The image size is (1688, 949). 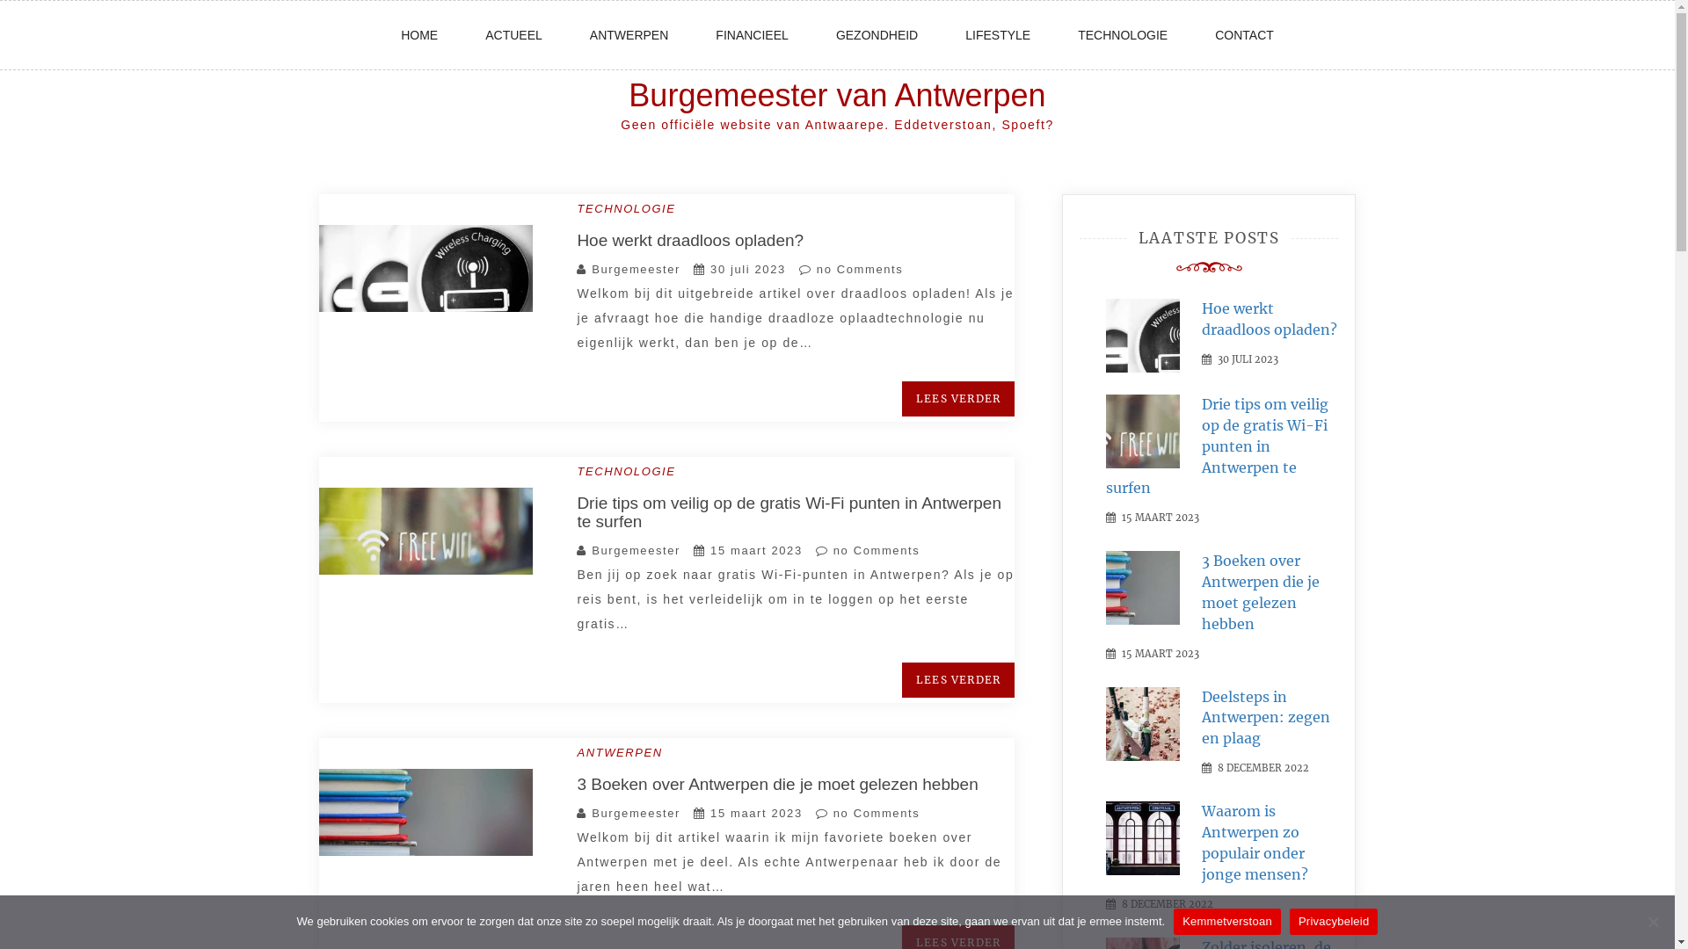 What do you see at coordinates (998, 35) in the screenshot?
I see `LIFESTYLE` at bounding box center [998, 35].